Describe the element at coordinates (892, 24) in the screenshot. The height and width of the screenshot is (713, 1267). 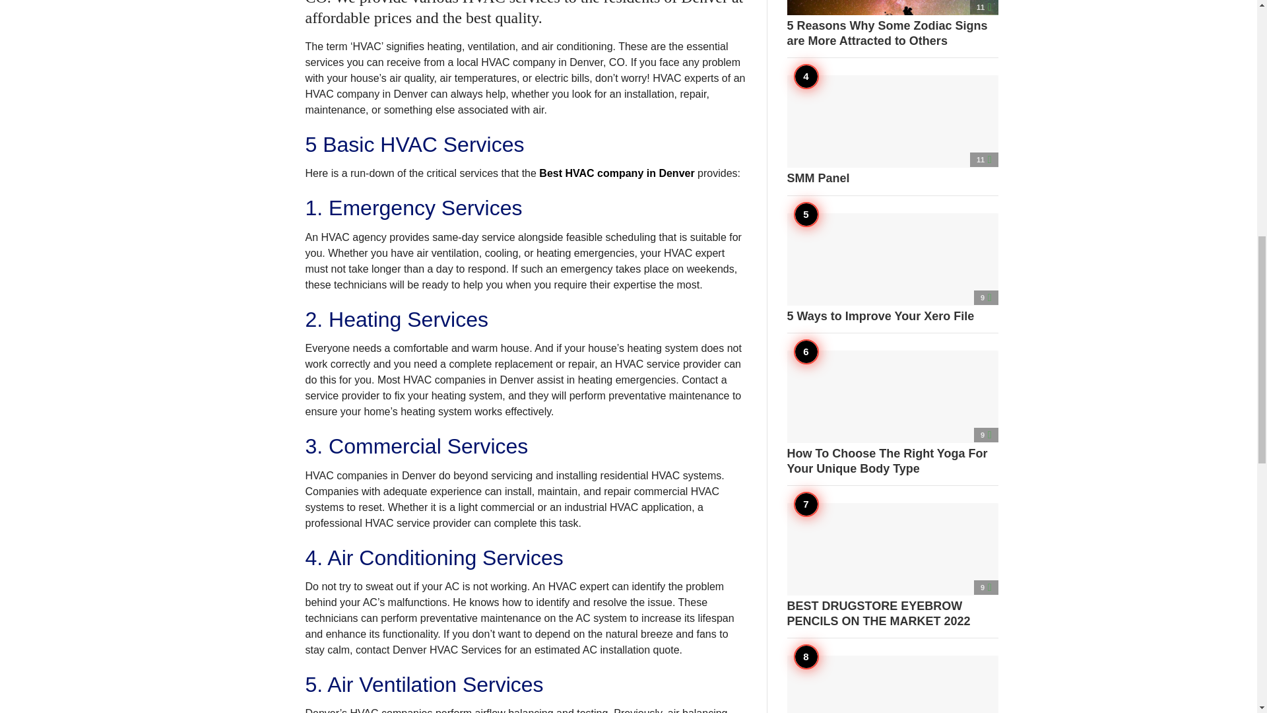
I see `5 Reasons Why Some Zodiac Signs are More Attracted to Others` at that location.